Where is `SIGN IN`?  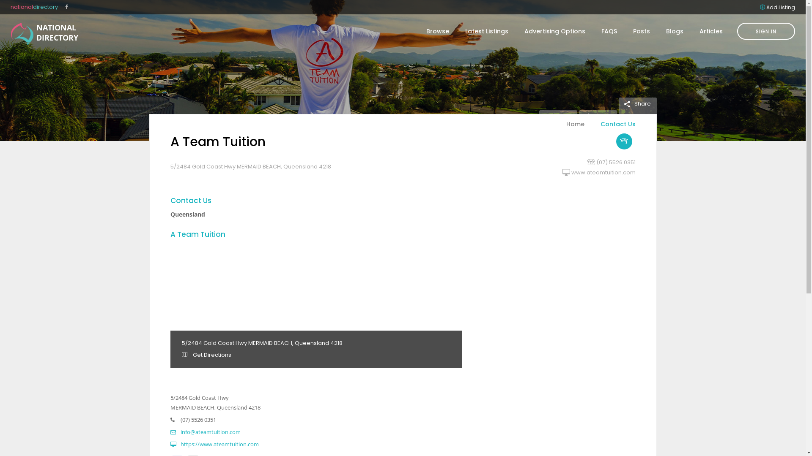 SIGN IN is located at coordinates (766, 31).